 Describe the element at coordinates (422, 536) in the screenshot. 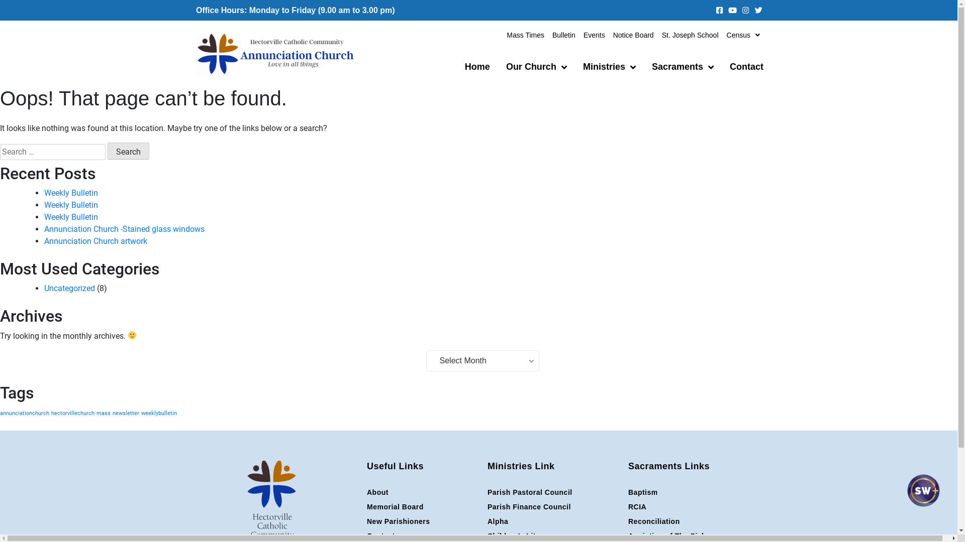

I see `Contact` at that location.